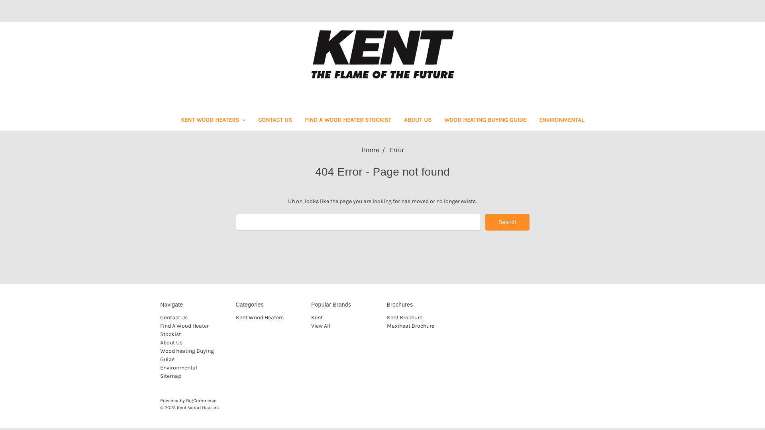 The width and height of the screenshot is (765, 430). I want to click on Kent Wood Heaters, so click(260, 318).